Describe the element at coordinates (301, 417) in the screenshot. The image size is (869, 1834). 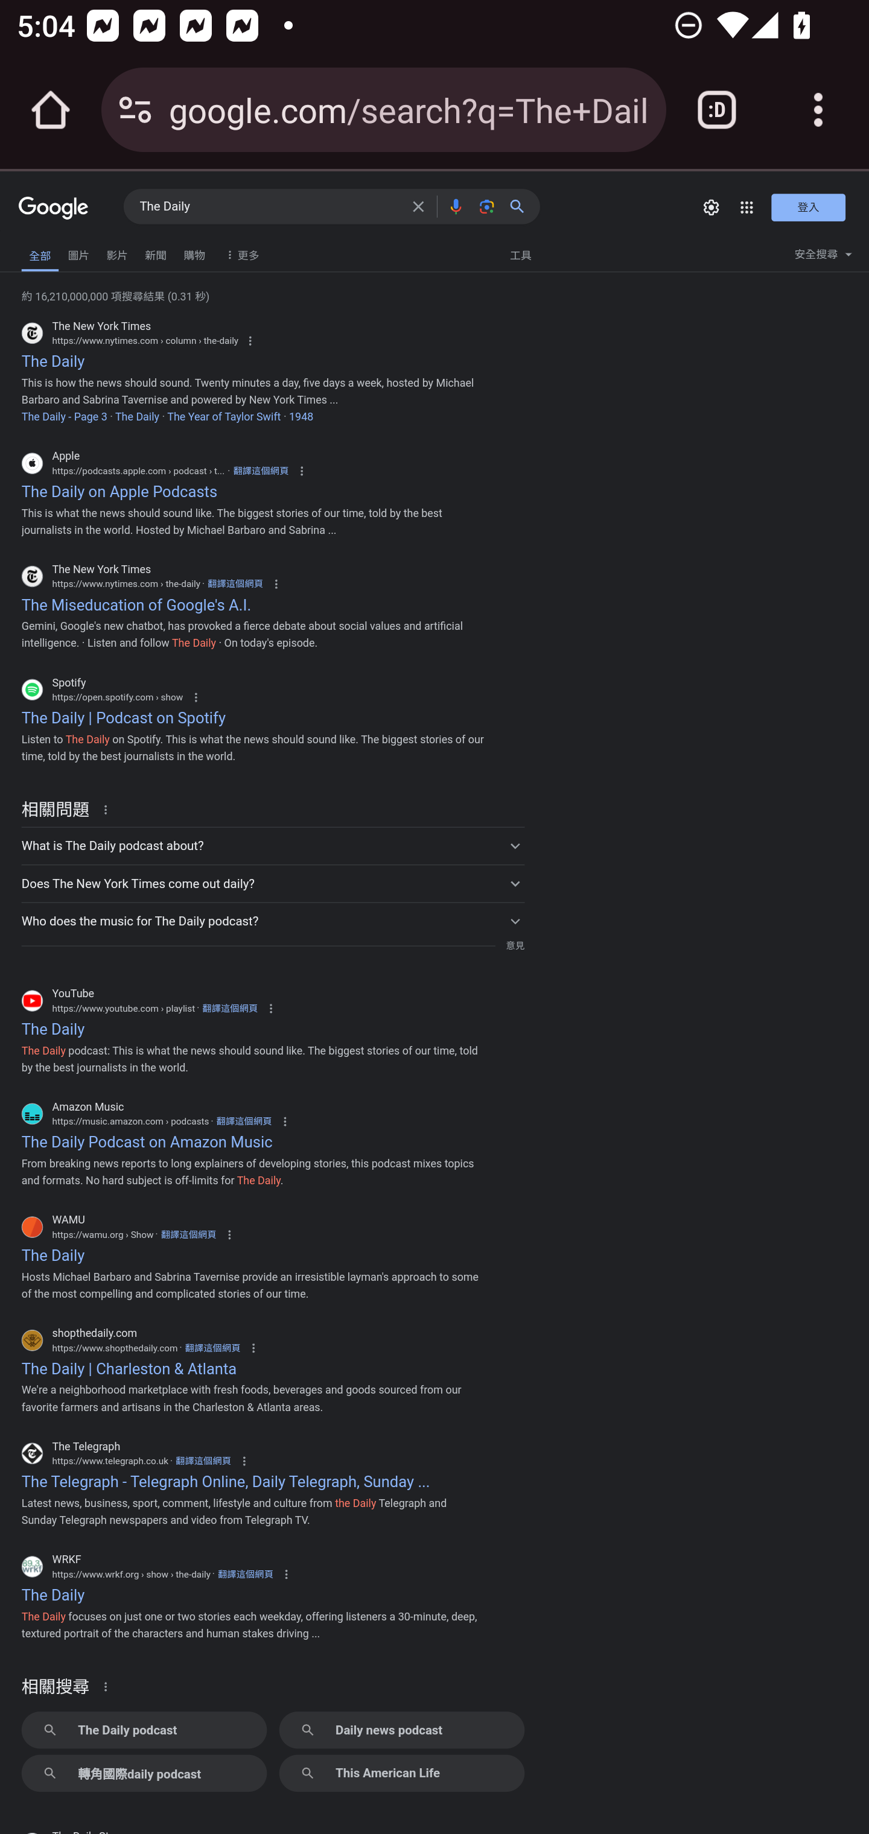
I see `1948` at that location.